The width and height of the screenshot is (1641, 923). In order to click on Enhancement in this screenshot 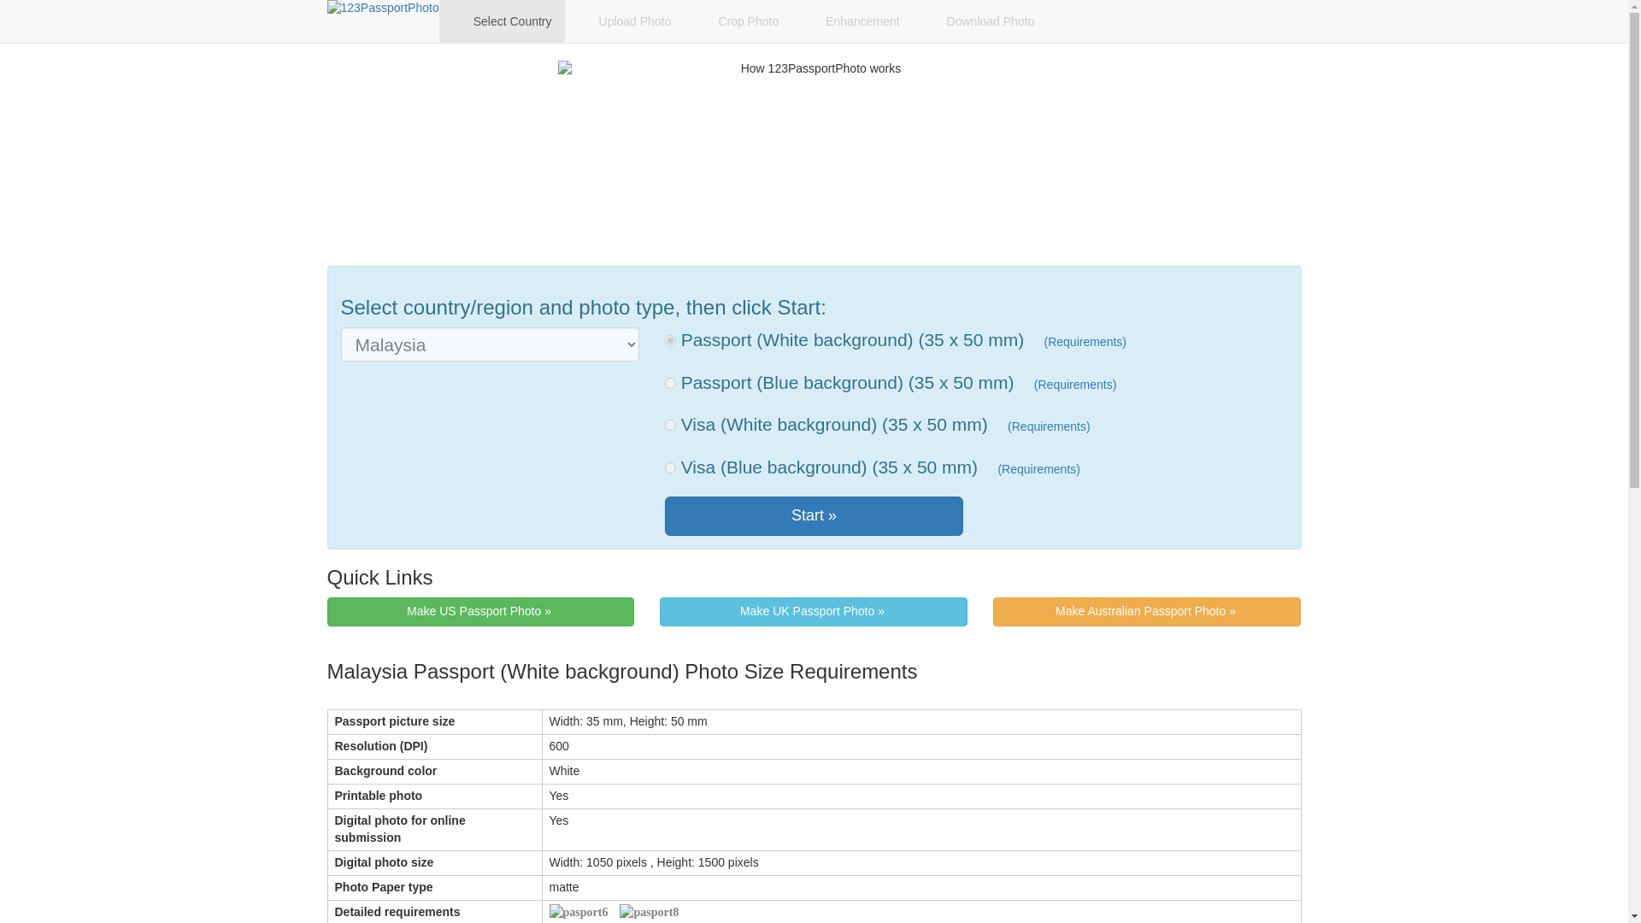, I will do `click(851, 21)`.